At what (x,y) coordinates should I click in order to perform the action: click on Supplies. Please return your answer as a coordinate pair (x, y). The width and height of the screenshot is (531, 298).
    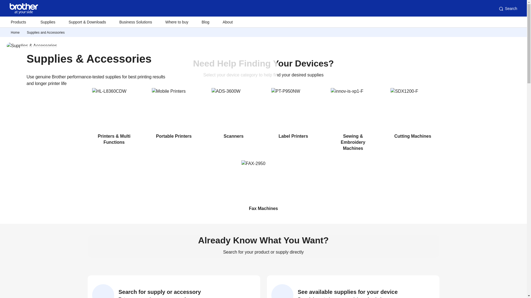
    Looking at the image, I should click on (48, 22).